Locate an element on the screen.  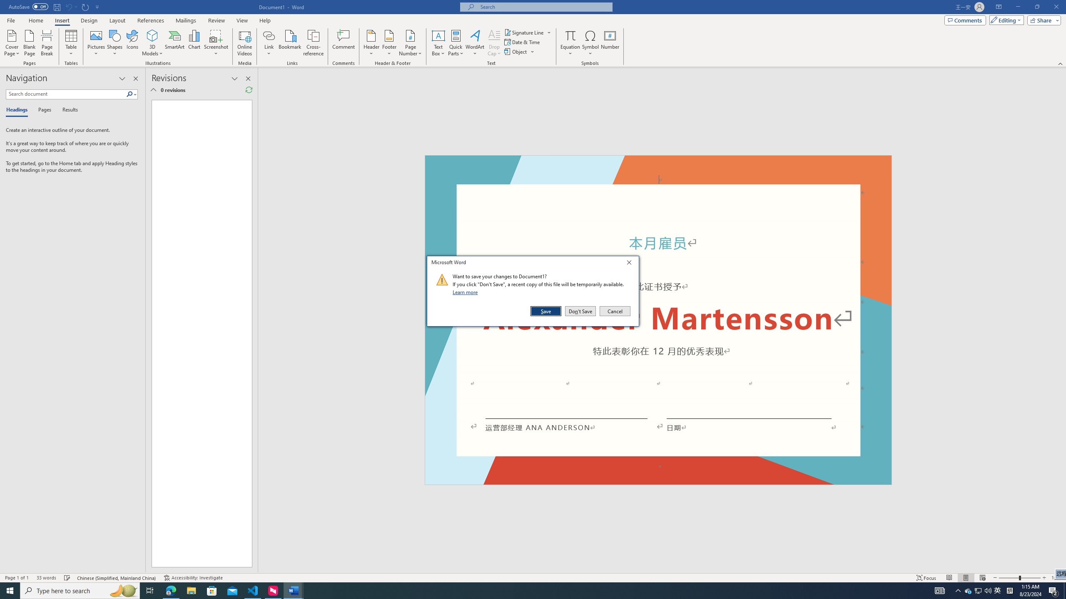
Cross-reference... is located at coordinates (314, 43).